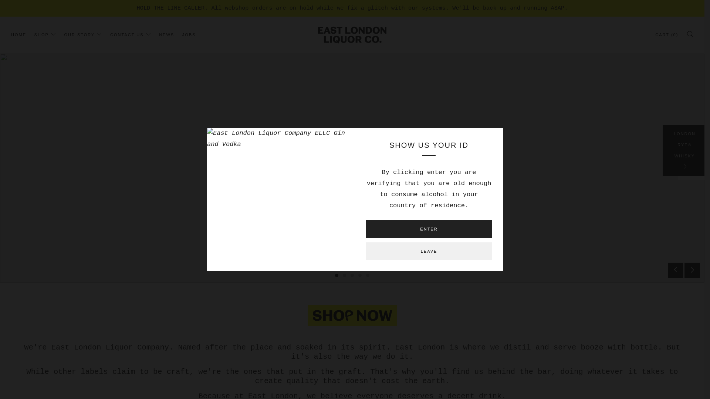 The height and width of the screenshot is (399, 710). Describe the element at coordinates (45, 35) in the screenshot. I see `SHOP` at that location.